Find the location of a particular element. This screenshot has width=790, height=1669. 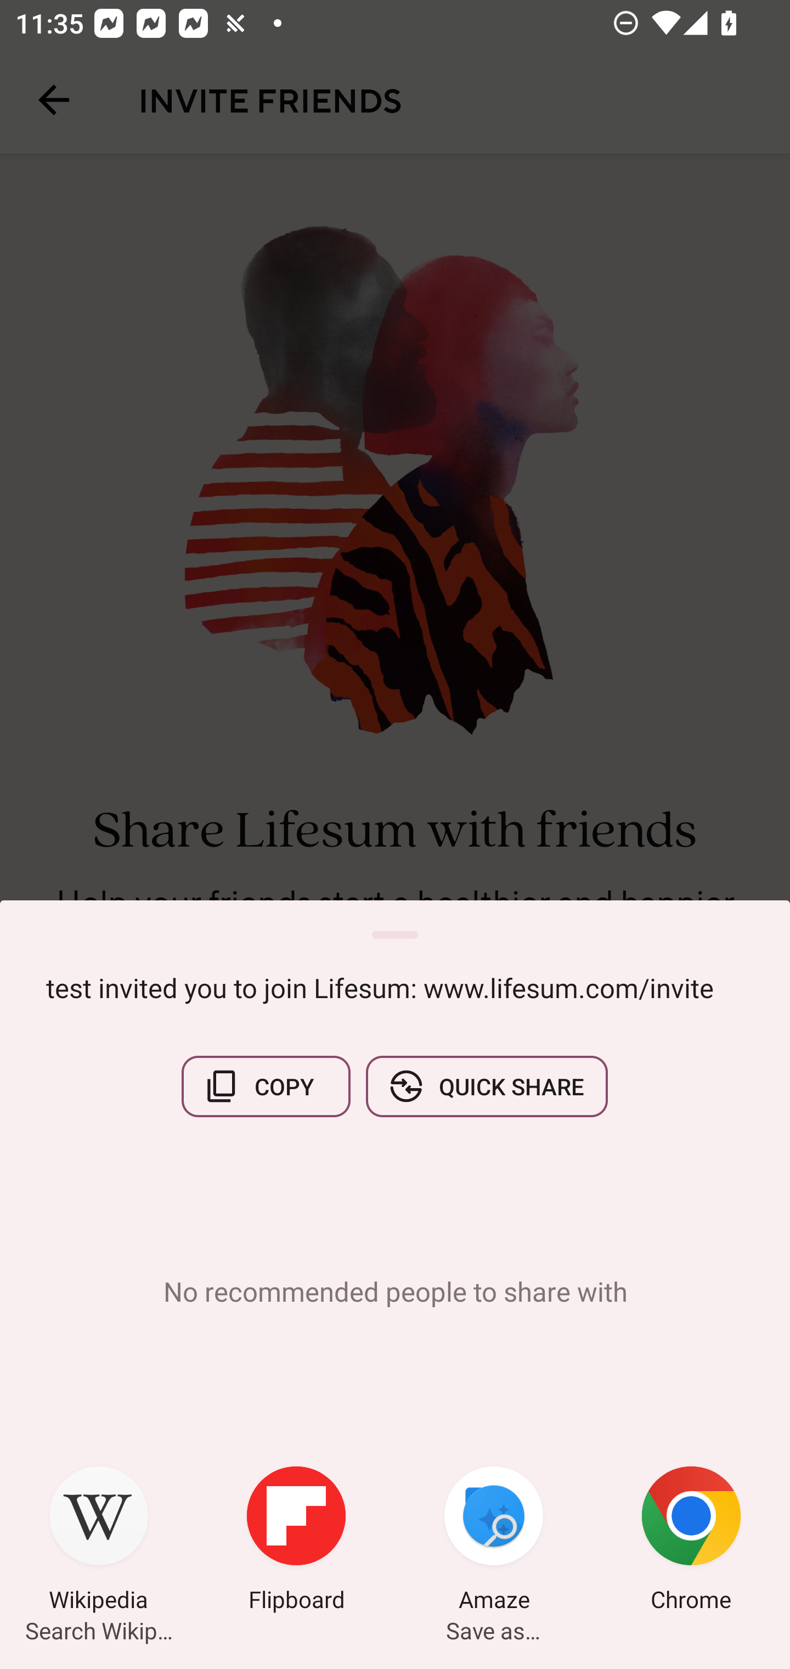

Wikipedia Search Wikipedia is located at coordinates (99, 1542).